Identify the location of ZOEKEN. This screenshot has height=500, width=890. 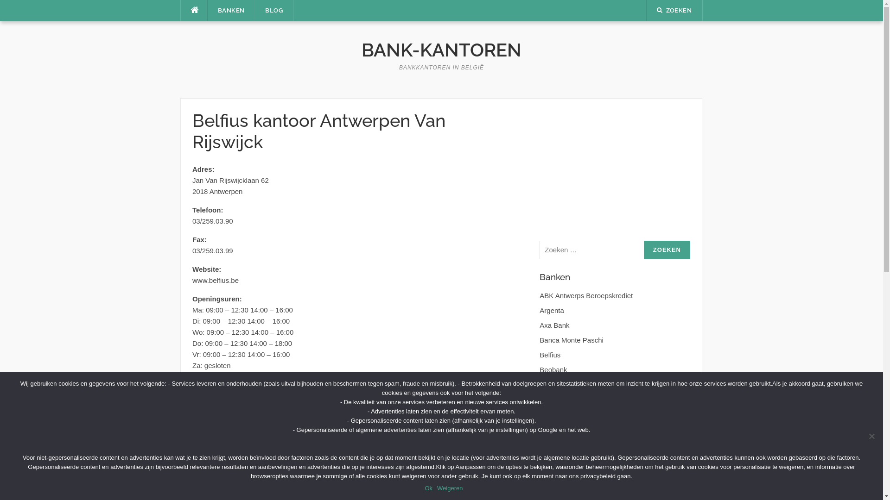
(674, 10).